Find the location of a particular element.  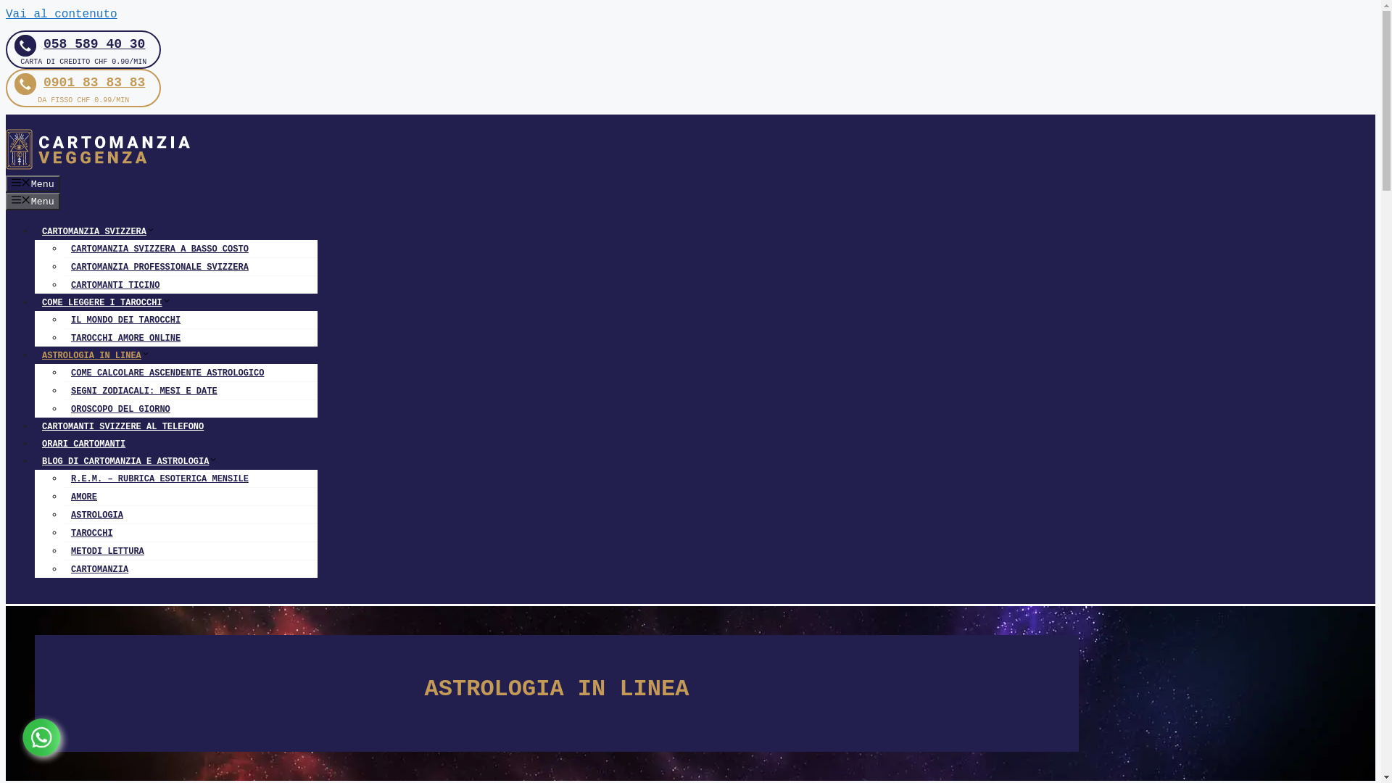

IL MONDO DEI TAROCCHI is located at coordinates (122, 320).